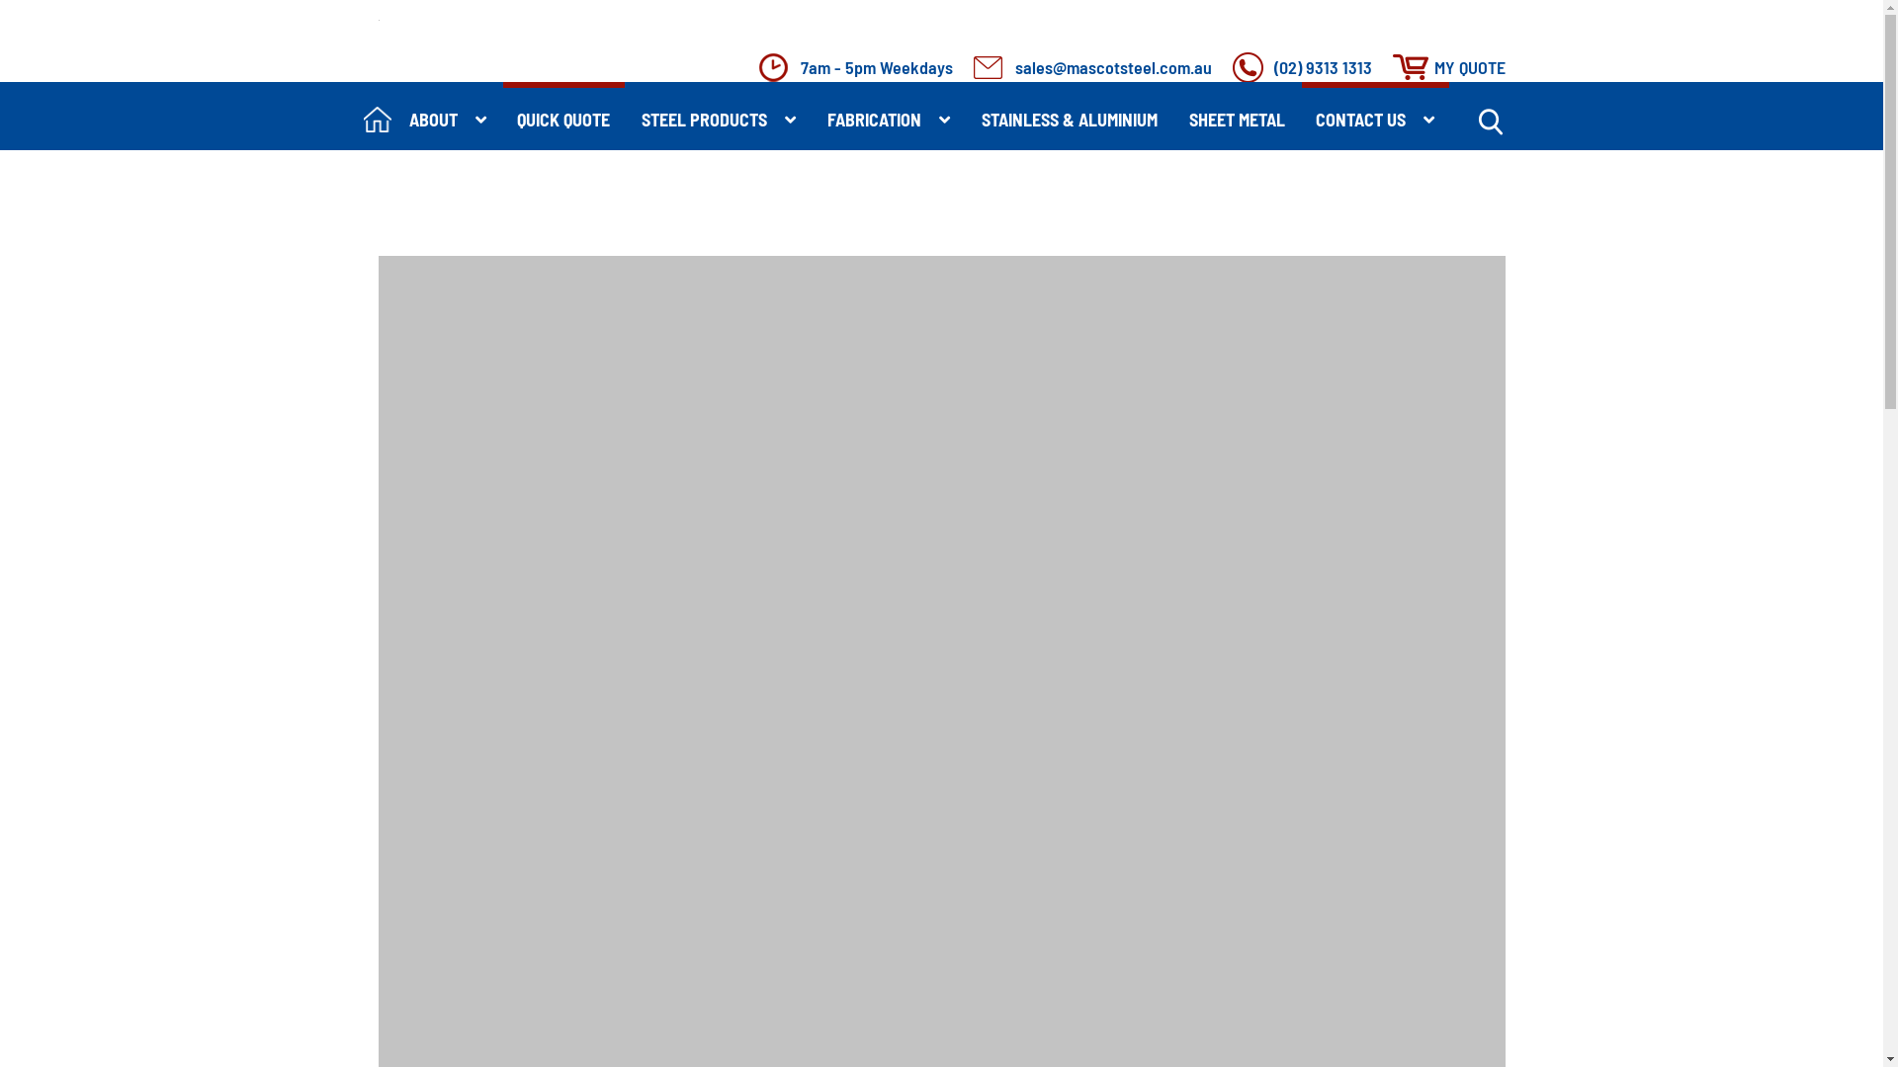 Image resolution: width=1898 pixels, height=1067 pixels. I want to click on Skip to navigation, so click(378, 20).